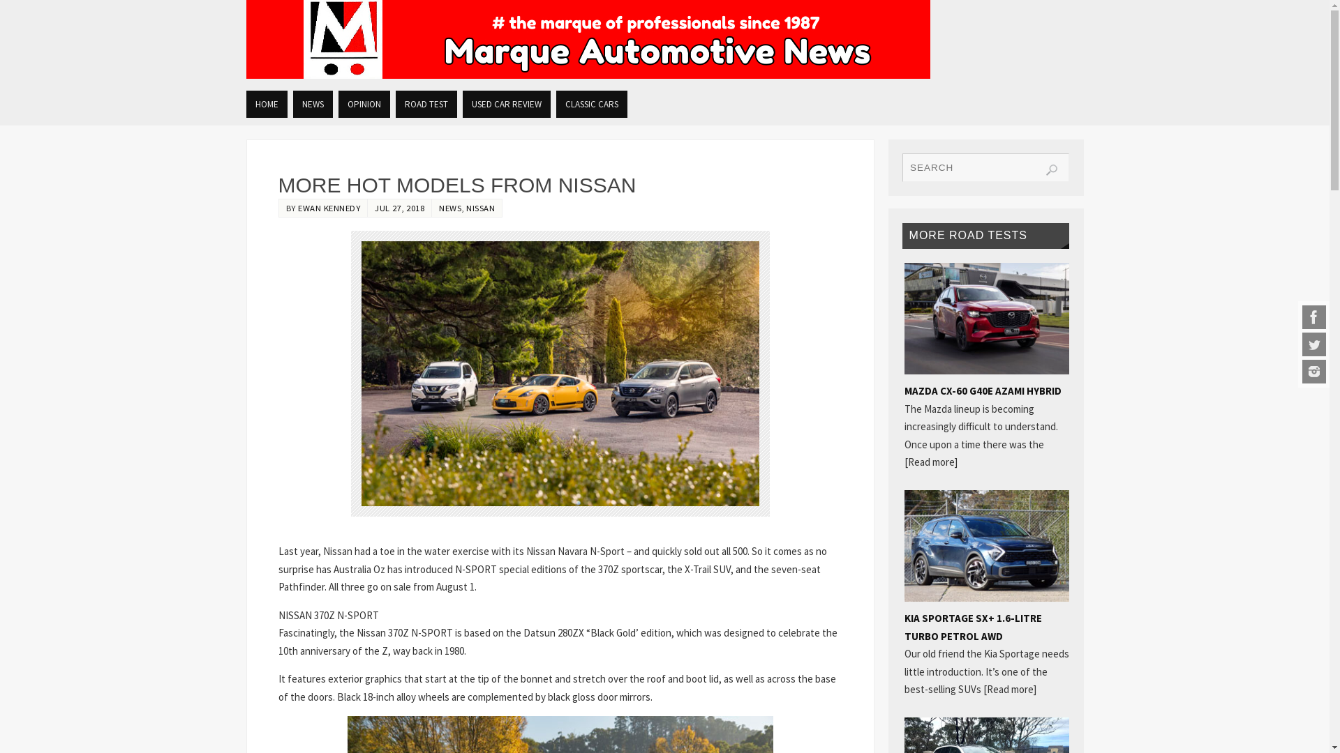  I want to click on NEWS, so click(313, 105).